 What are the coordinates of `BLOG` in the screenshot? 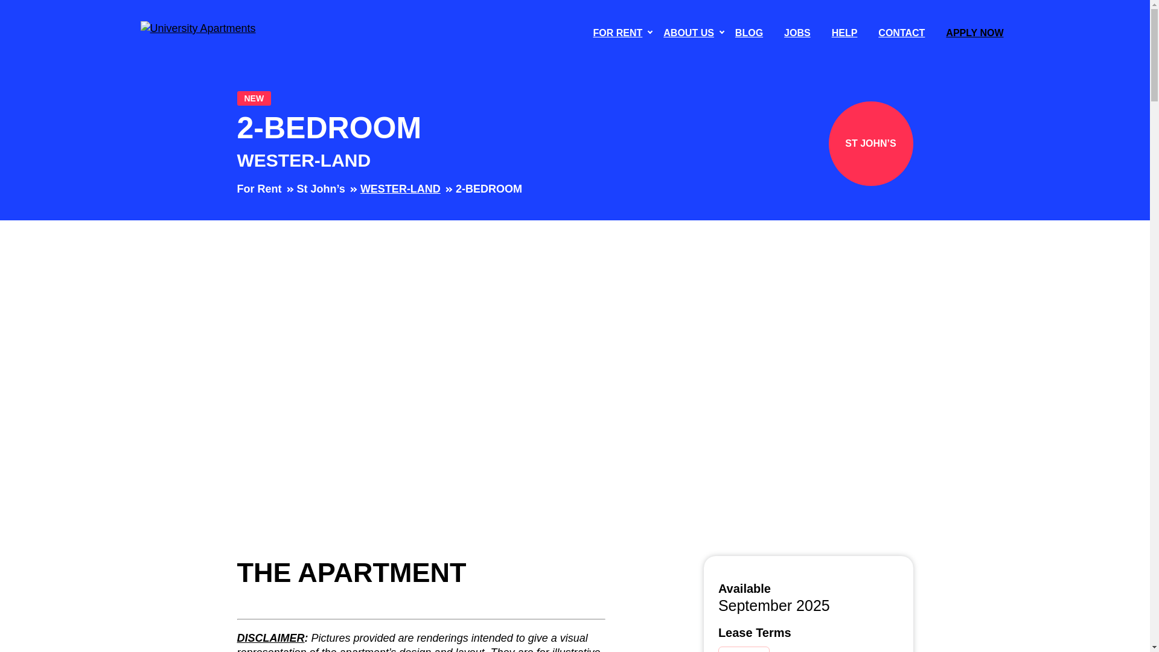 It's located at (749, 33).